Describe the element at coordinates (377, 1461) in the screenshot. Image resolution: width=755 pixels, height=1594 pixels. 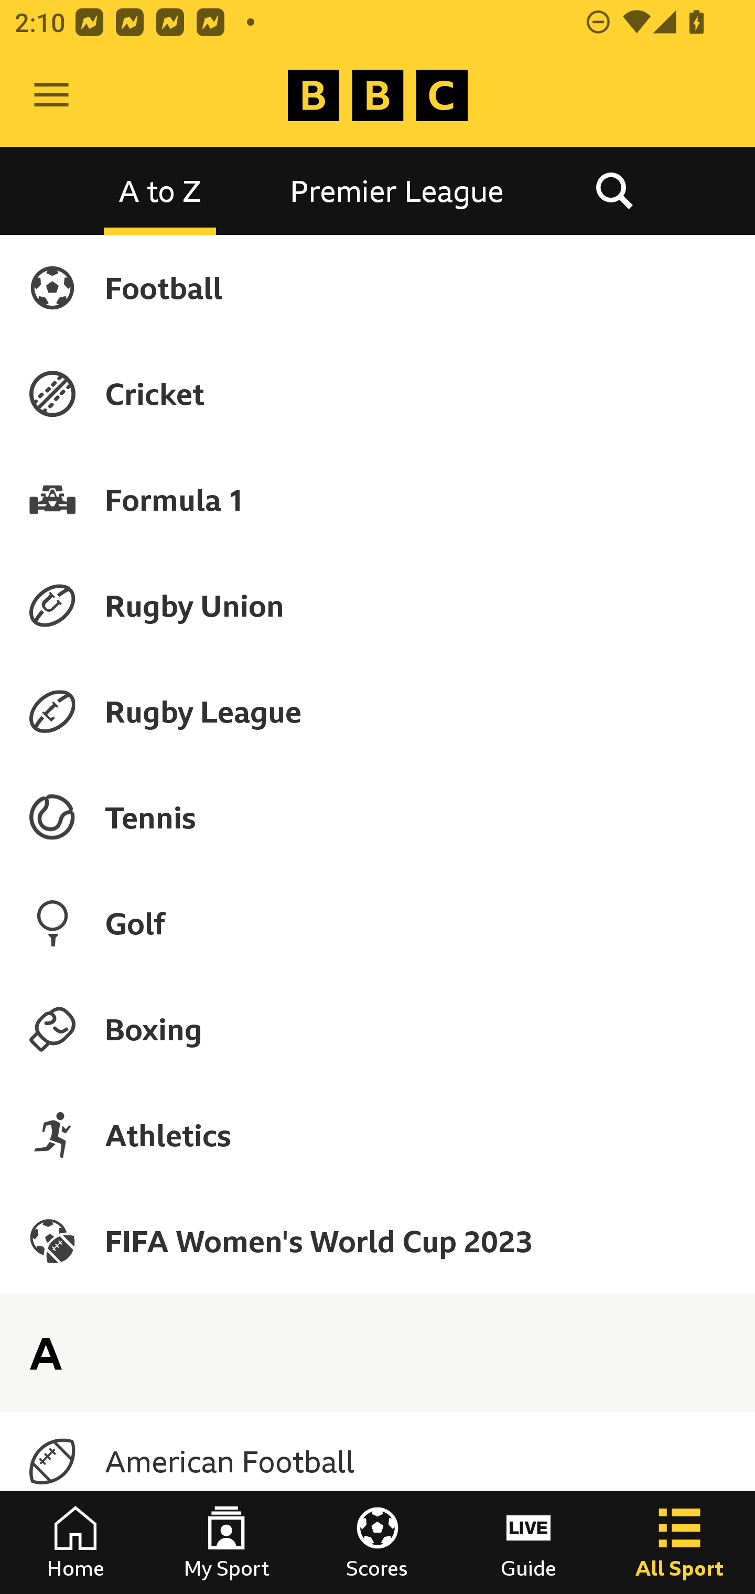
I see `American Football` at that location.